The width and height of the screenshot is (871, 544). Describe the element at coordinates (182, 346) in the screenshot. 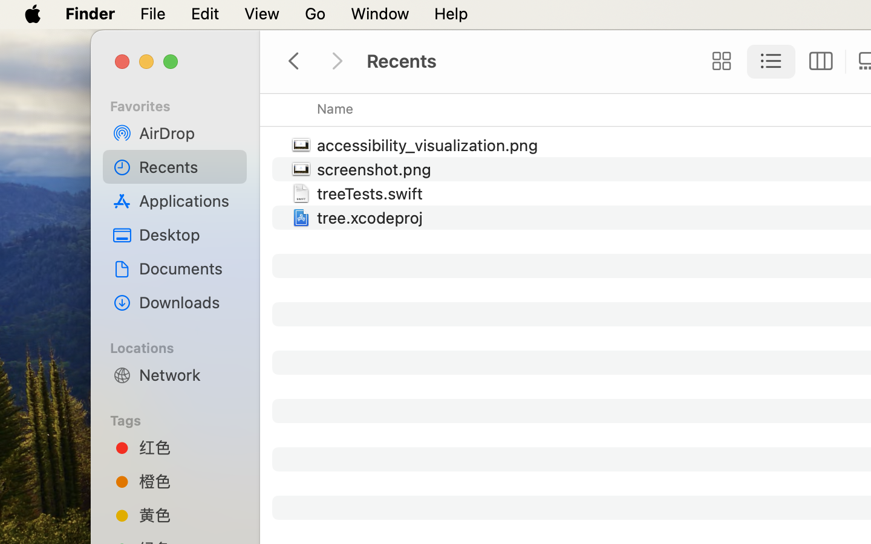

I see `Locations` at that location.